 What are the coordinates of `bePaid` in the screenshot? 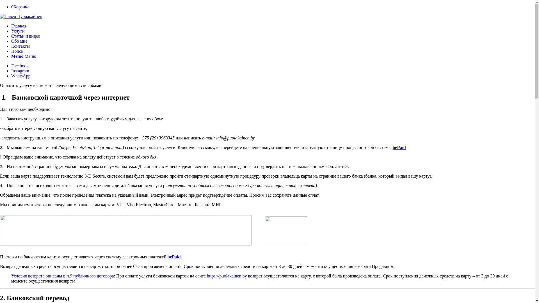 It's located at (174, 257).